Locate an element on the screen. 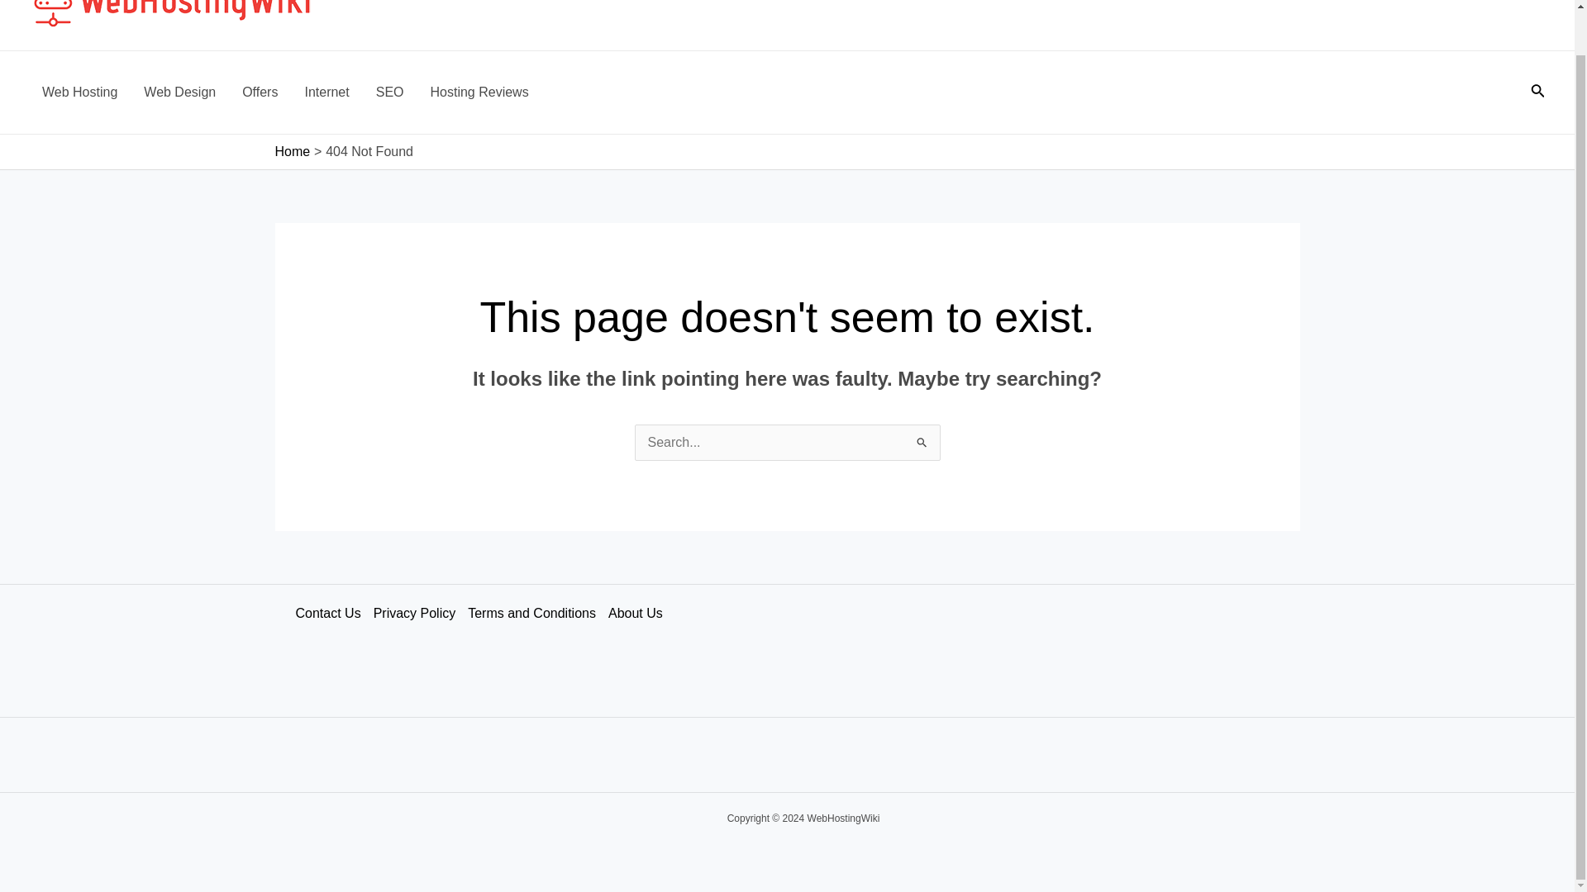  Web Hosting is located at coordinates (79, 93).